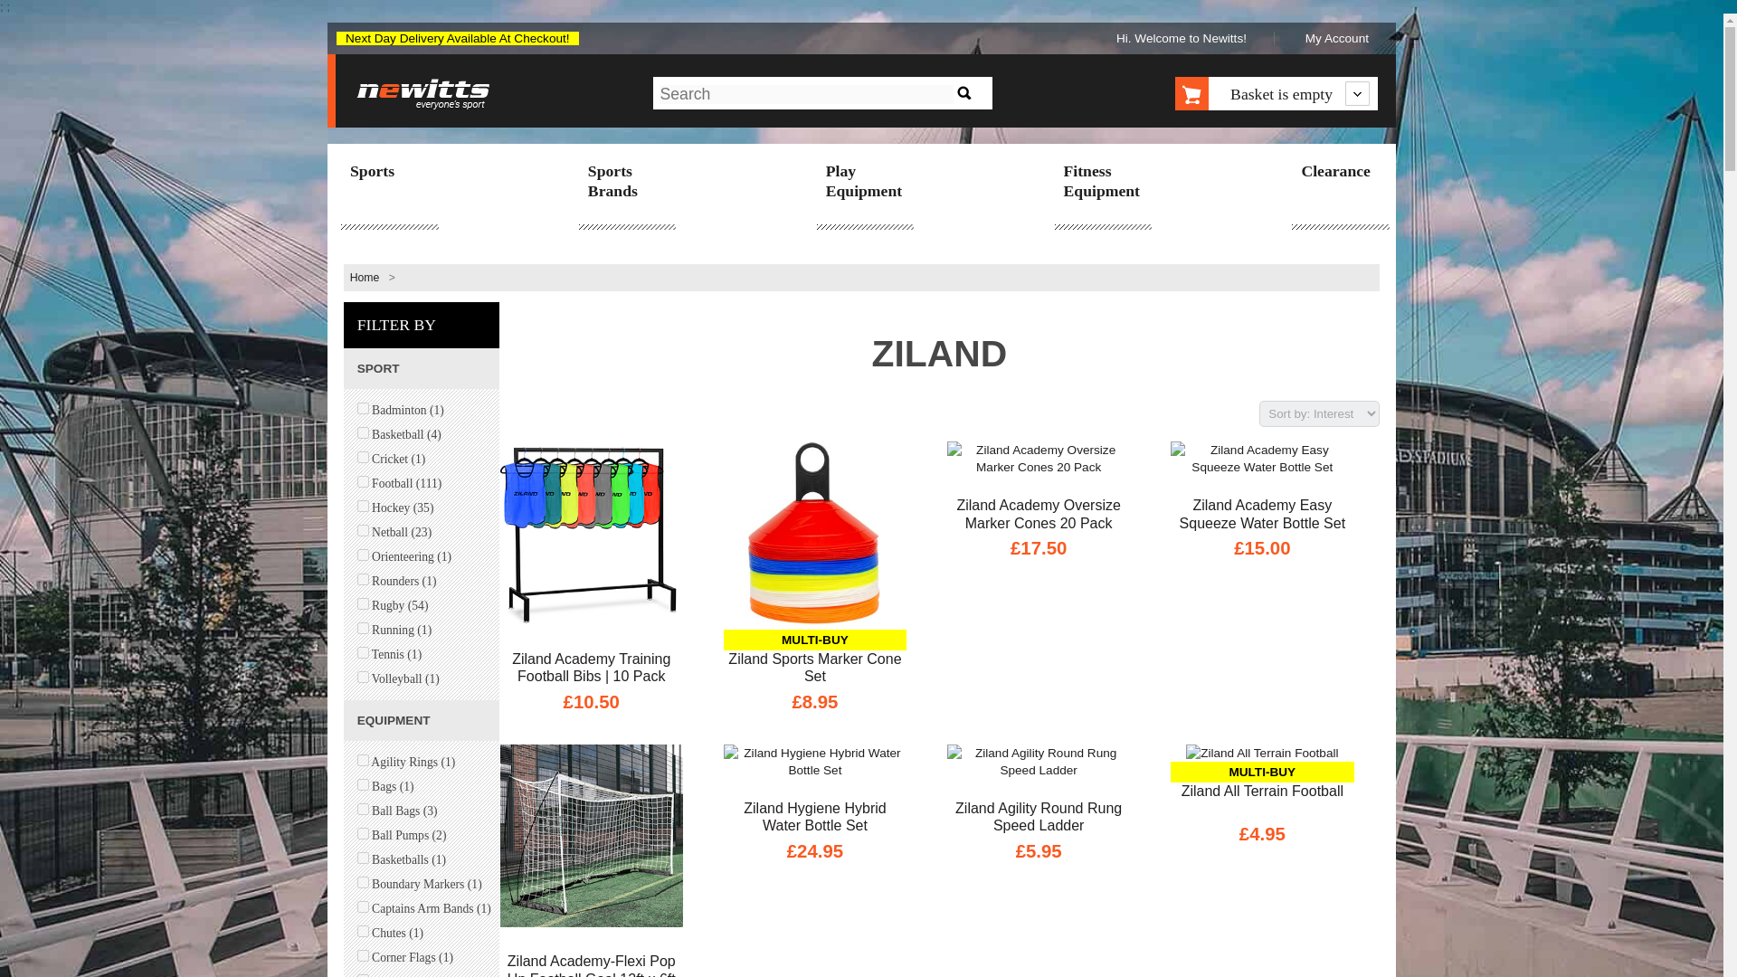 This screenshot has width=1737, height=977. I want to click on Search, so click(963, 92).